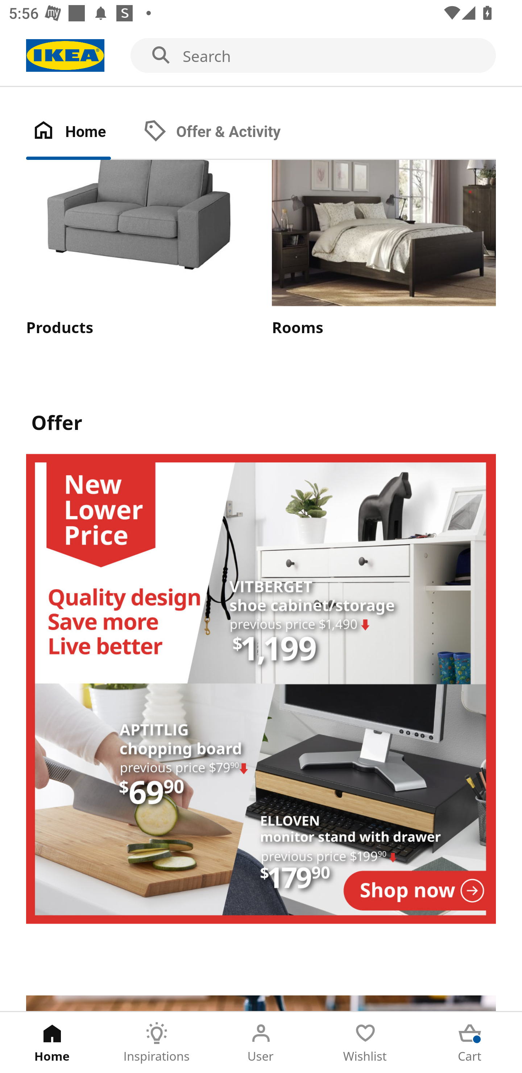 This screenshot has width=522, height=1073. Describe the element at coordinates (157, 1043) in the screenshot. I see `Inspirations
Tab 2 of 5` at that location.